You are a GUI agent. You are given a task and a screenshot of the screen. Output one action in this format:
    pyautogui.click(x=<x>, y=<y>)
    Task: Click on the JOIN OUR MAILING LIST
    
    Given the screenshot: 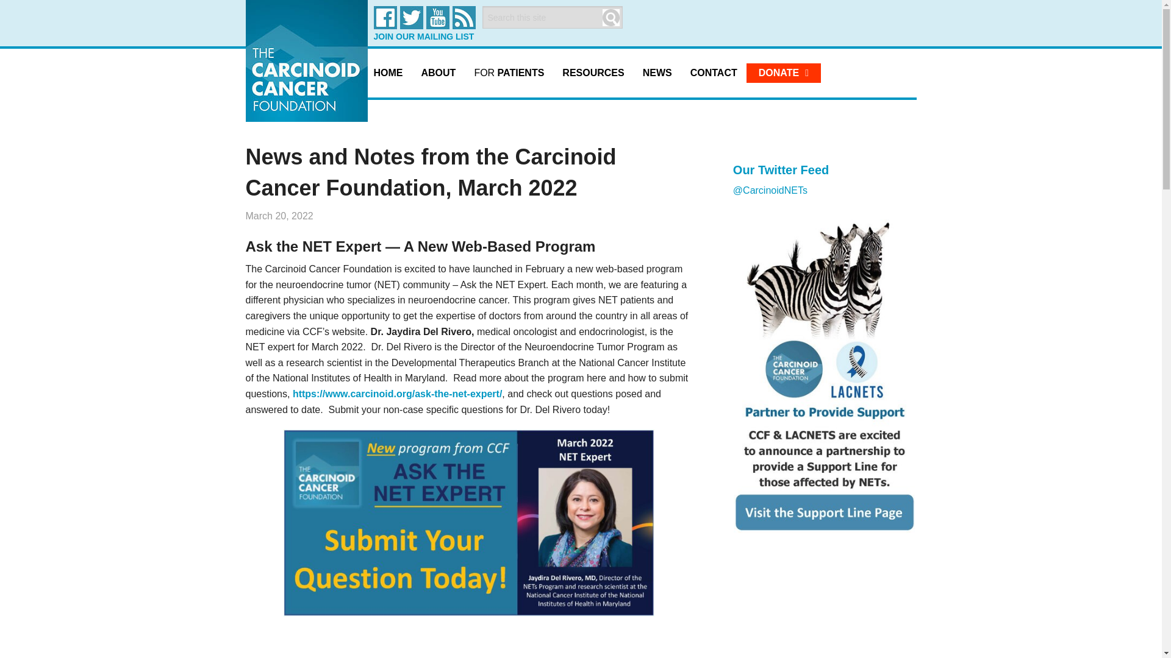 What is the action you would take?
    pyautogui.click(x=427, y=36)
    